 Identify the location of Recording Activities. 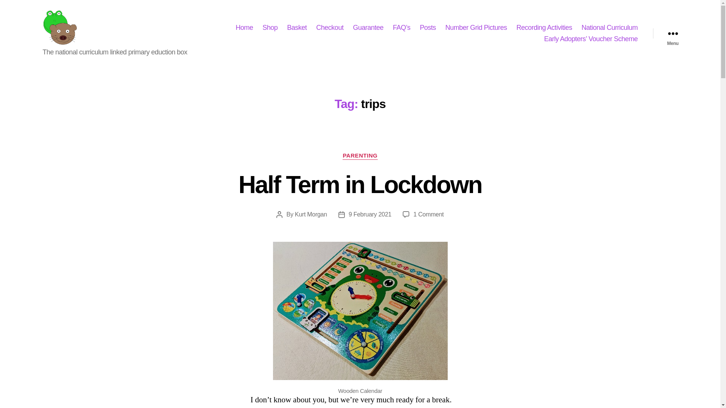
(544, 28).